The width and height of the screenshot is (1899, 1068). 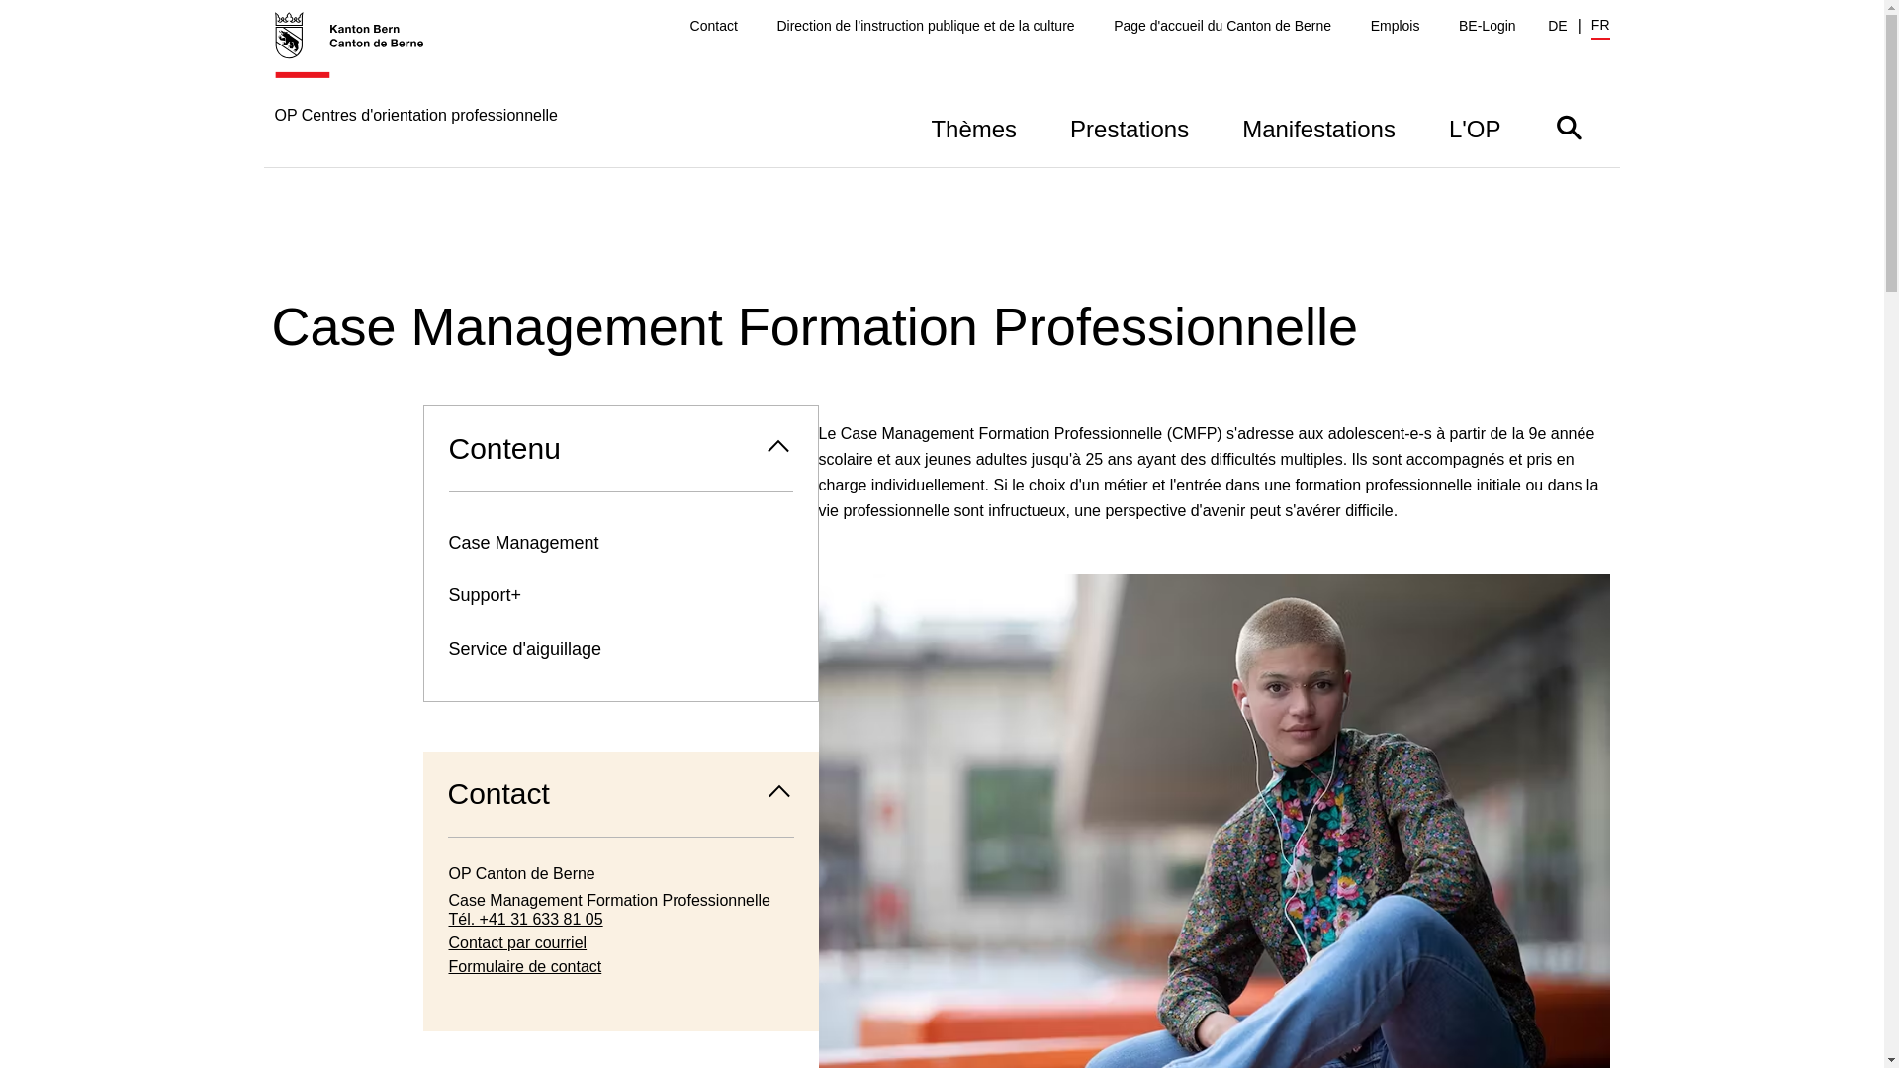 I want to click on Contact, so click(x=714, y=26).